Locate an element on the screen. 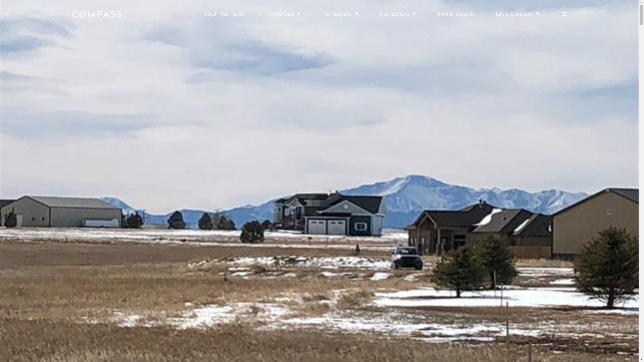 This screenshot has width=644, height=362. Home Search is located at coordinates (456, 14).